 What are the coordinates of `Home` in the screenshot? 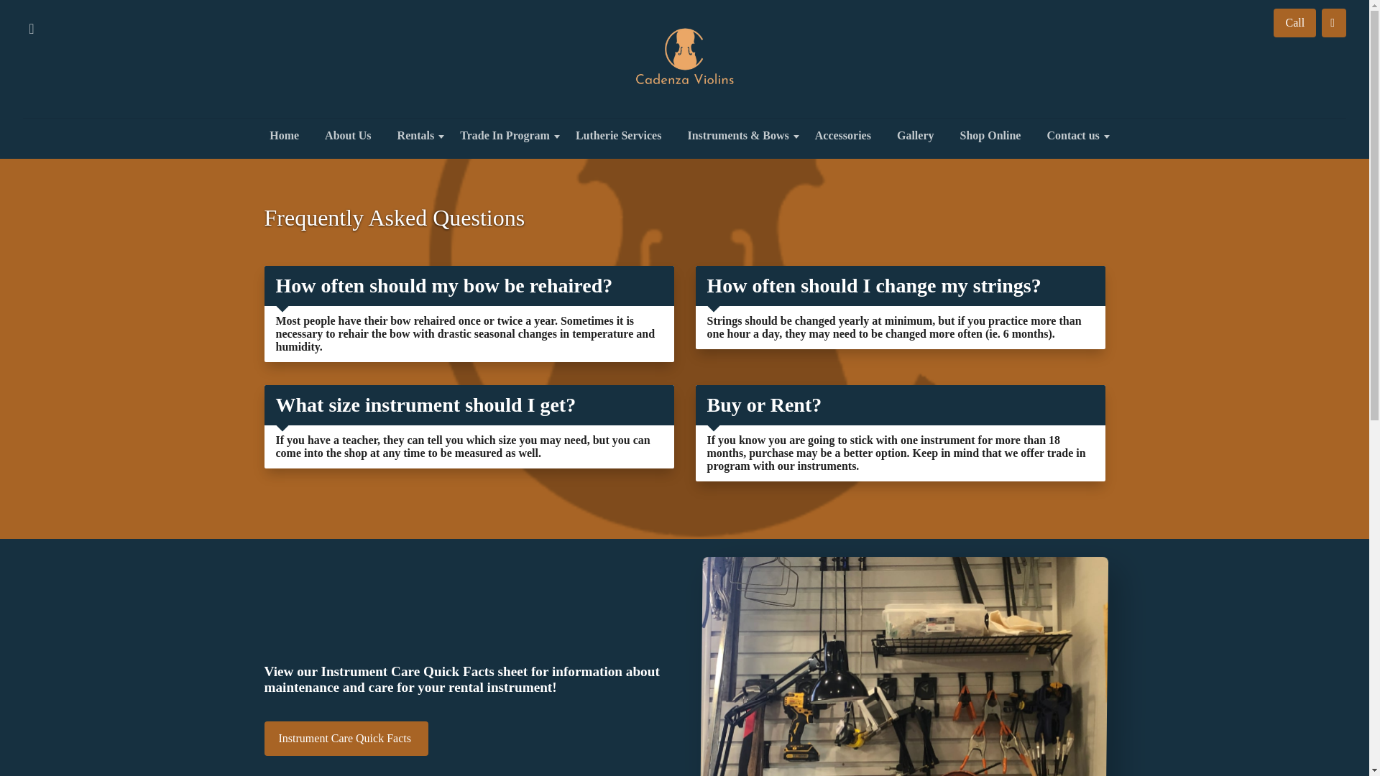 It's located at (285, 135).